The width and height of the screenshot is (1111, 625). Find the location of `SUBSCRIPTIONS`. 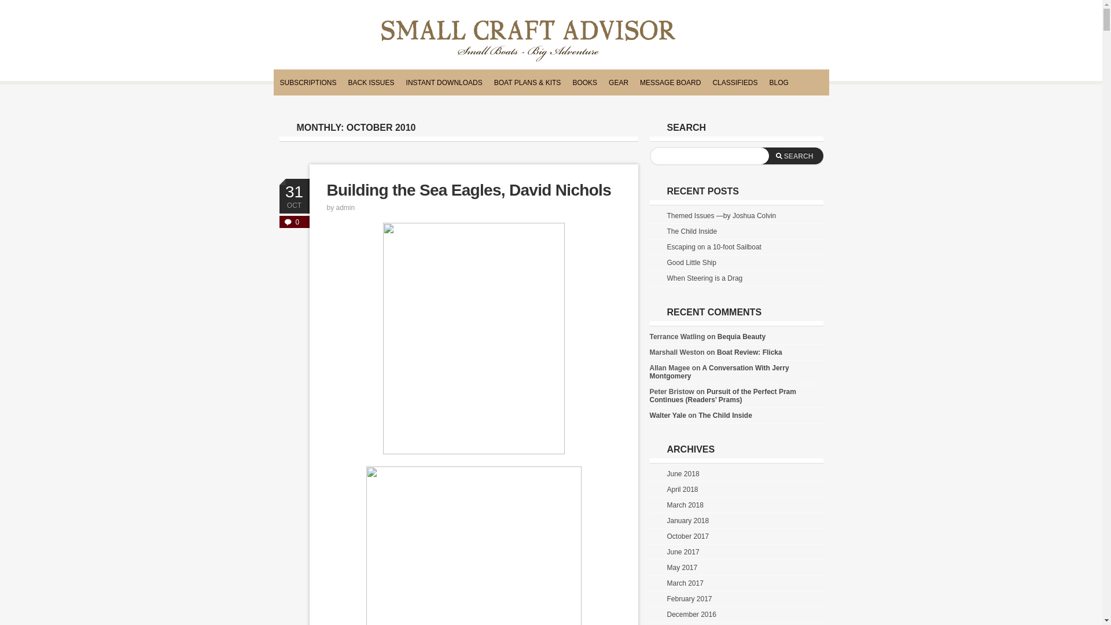

SUBSCRIPTIONS is located at coordinates (308, 83).